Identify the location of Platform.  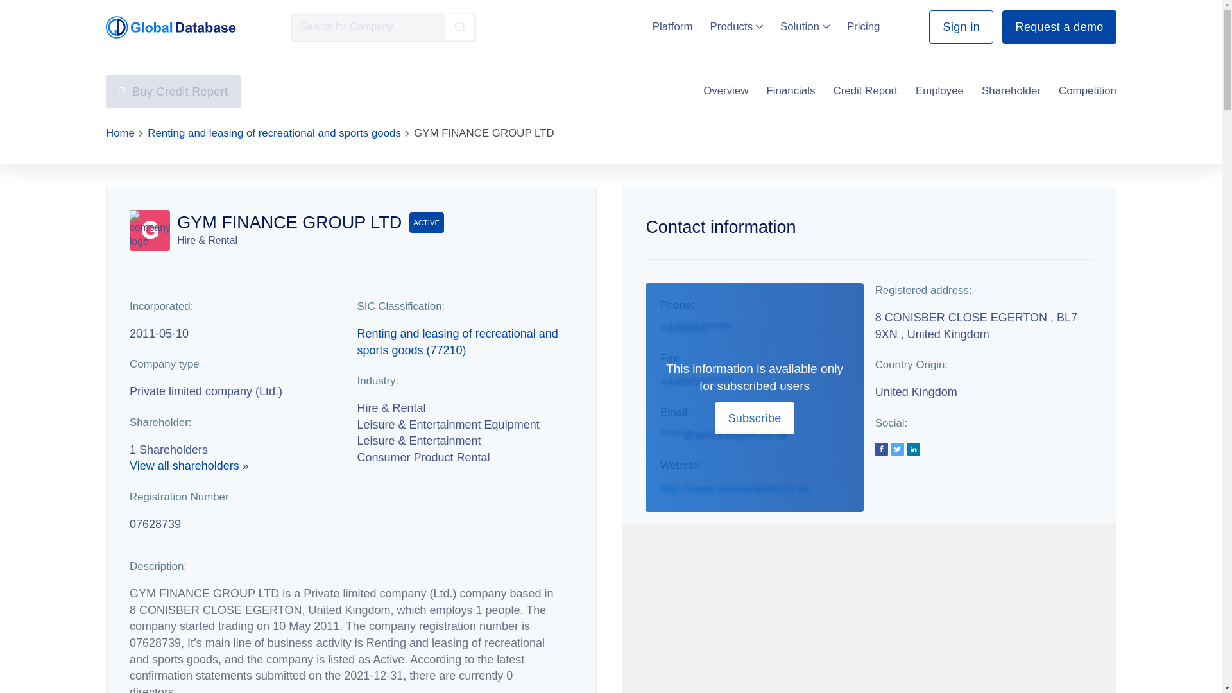
(672, 26).